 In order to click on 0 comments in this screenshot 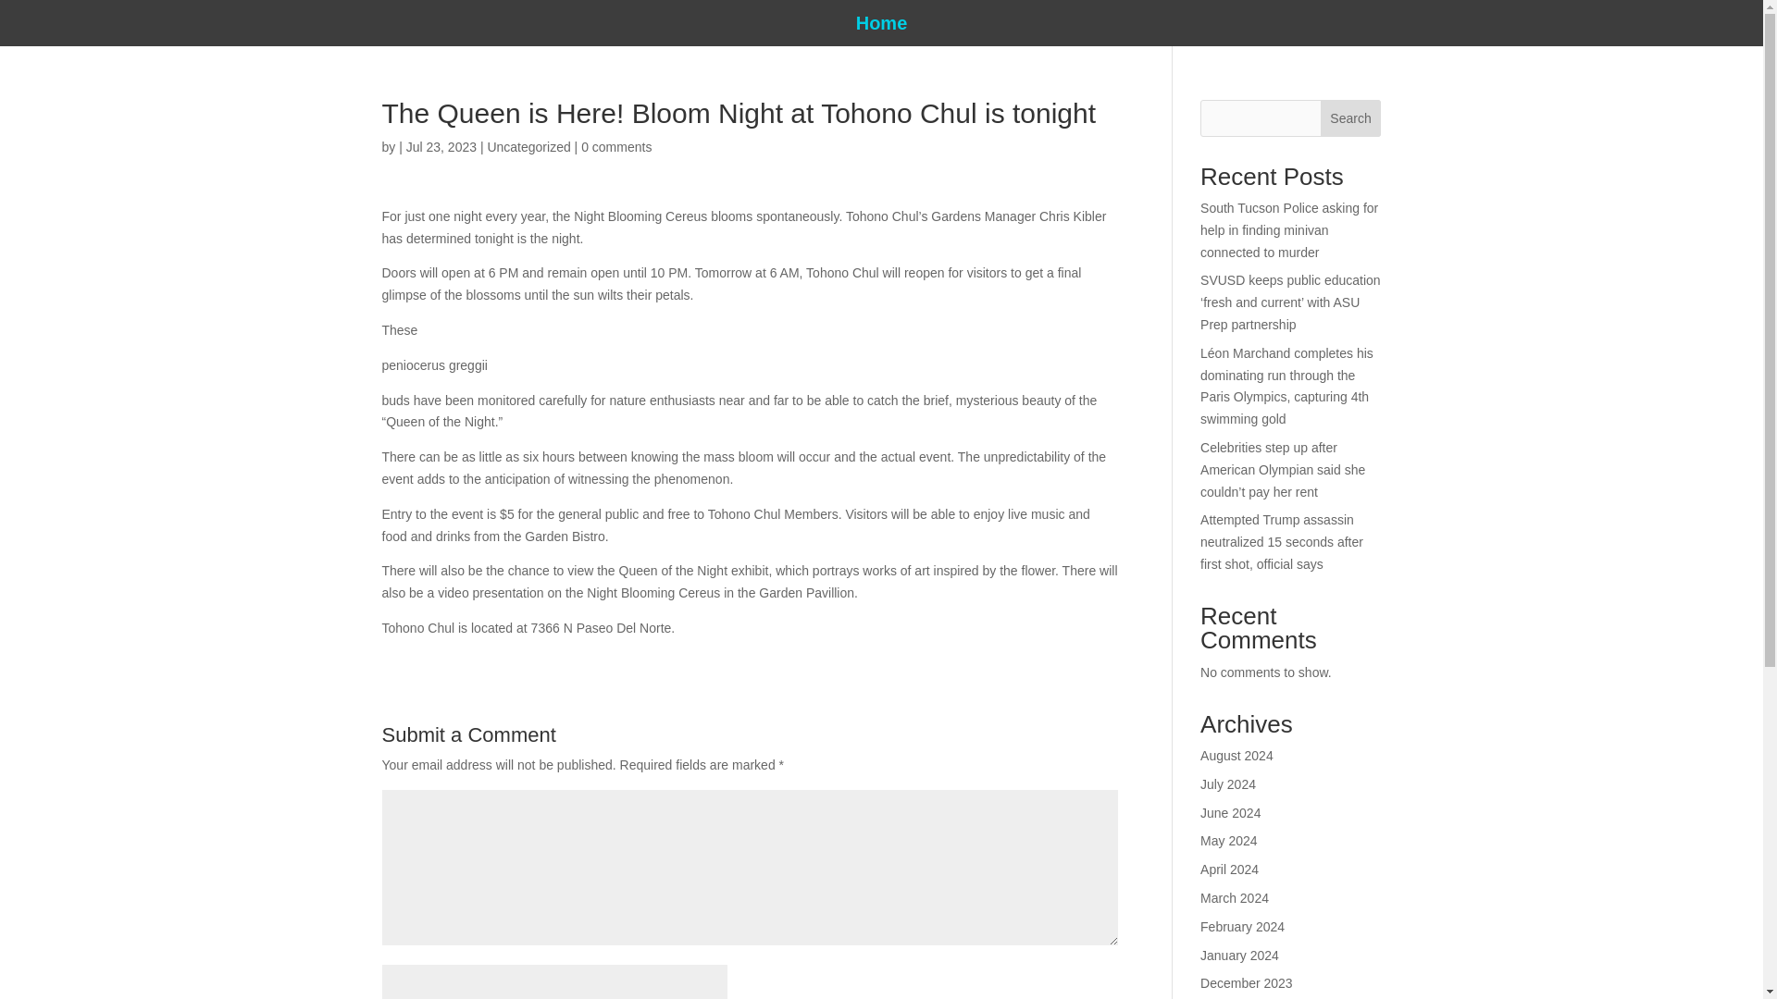, I will do `click(616, 147)`.